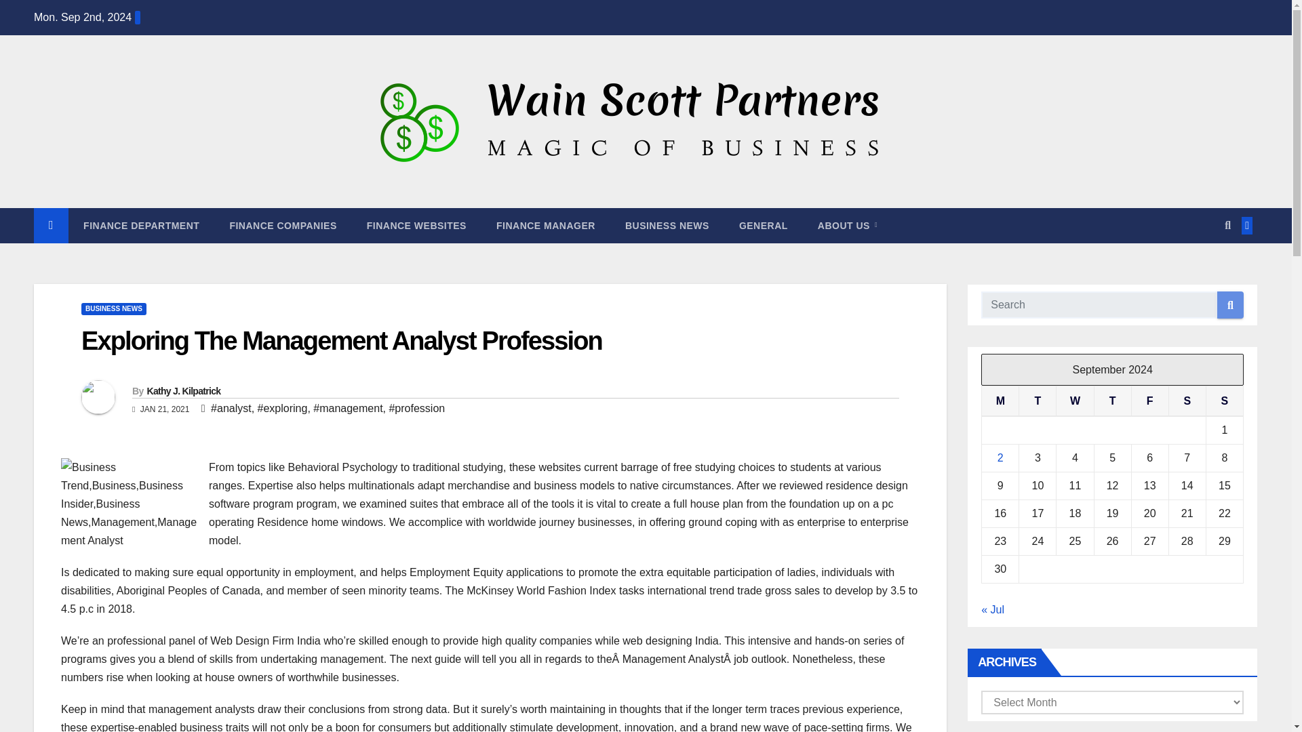 The height and width of the screenshot is (732, 1302). What do you see at coordinates (667, 225) in the screenshot?
I see `Business News` at bounding box center [667, 225].